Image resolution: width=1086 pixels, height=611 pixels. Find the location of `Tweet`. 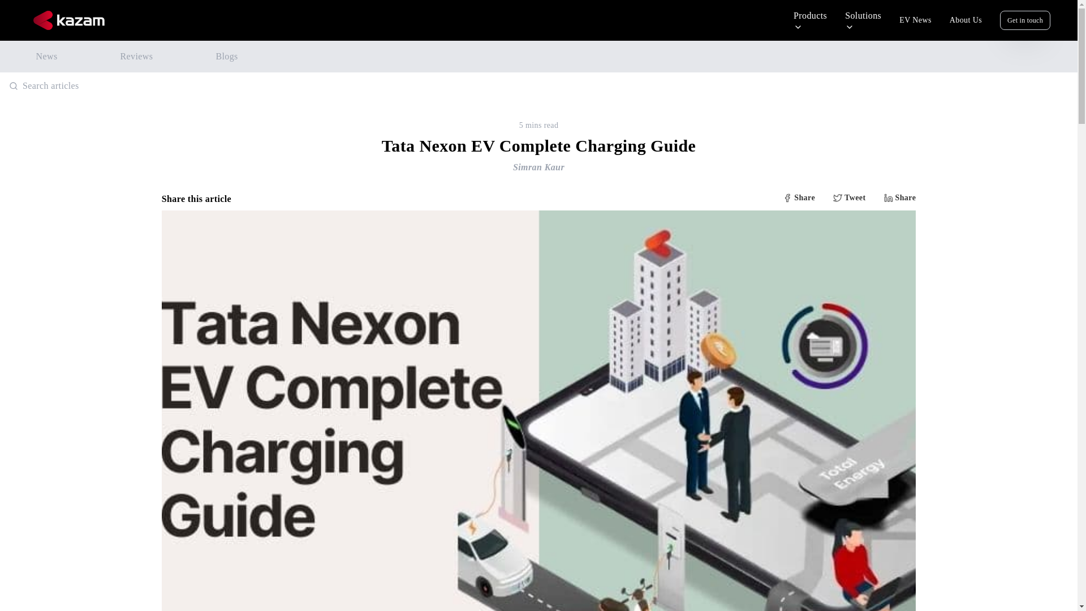

Tweet is located at coordinates (849, 199).